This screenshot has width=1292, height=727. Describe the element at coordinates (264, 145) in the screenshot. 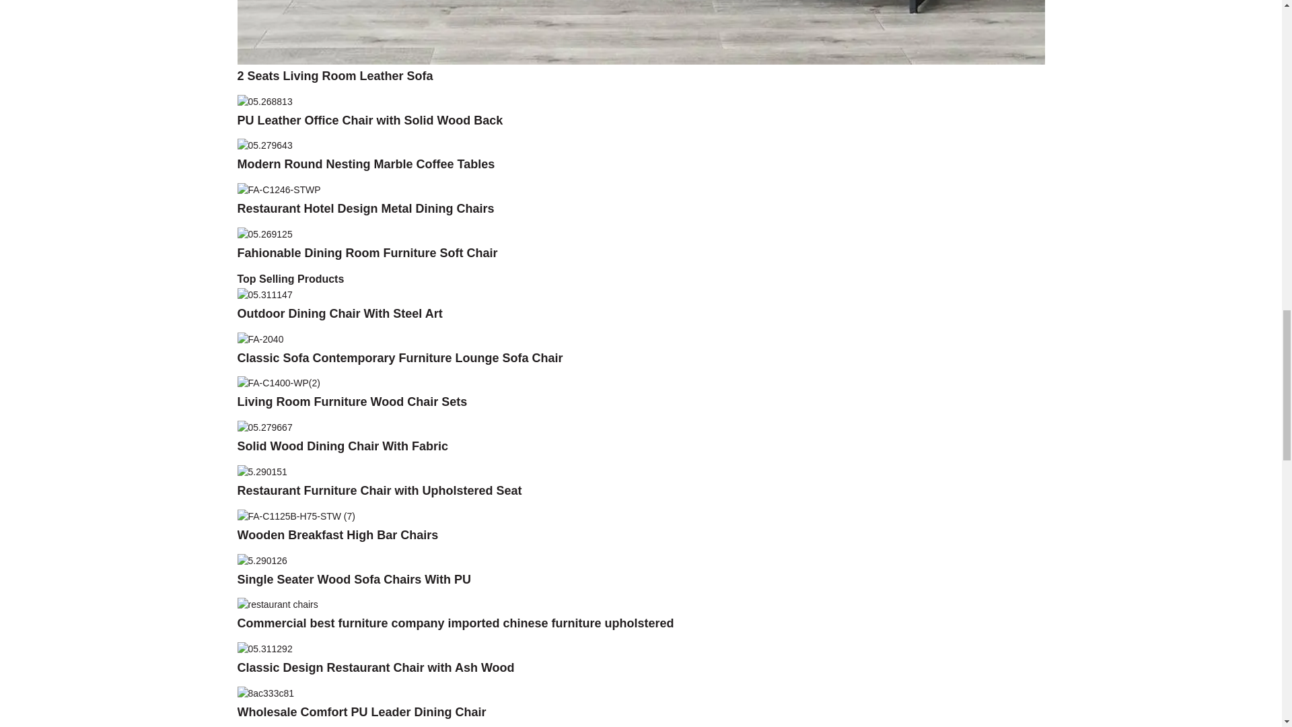

I see `Modern Round Nesting Marble Coffee Tables` at that location.